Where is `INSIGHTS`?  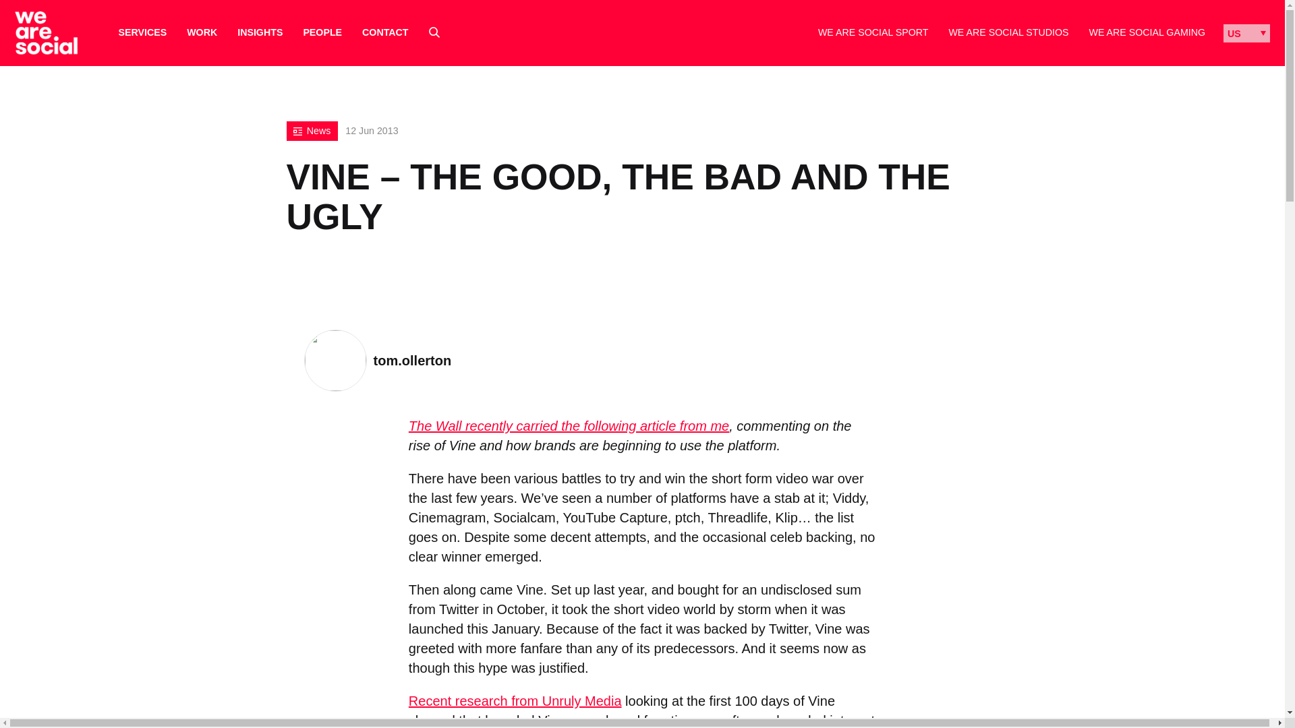
INSIGHTS is located at coordinates (259, 32).